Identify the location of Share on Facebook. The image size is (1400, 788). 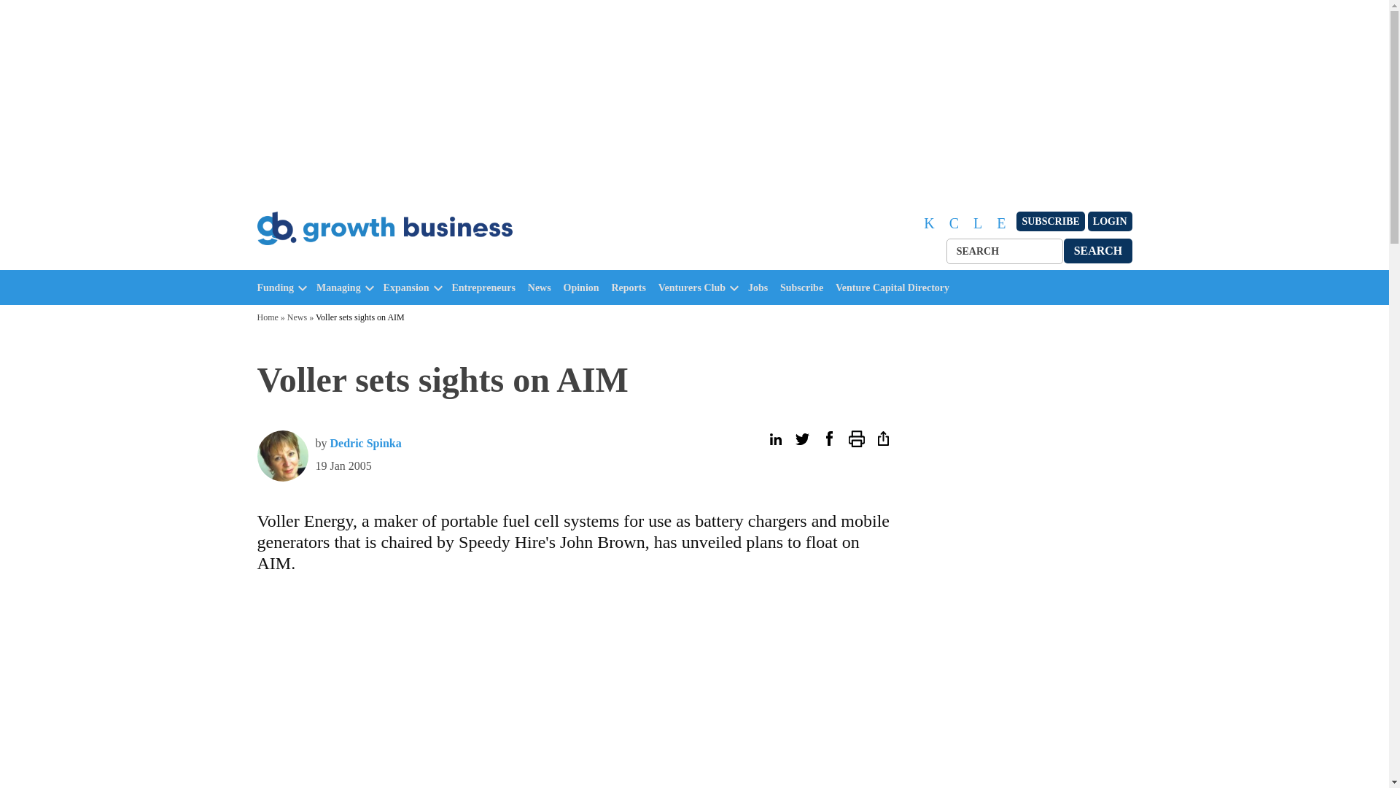
(828, 439).